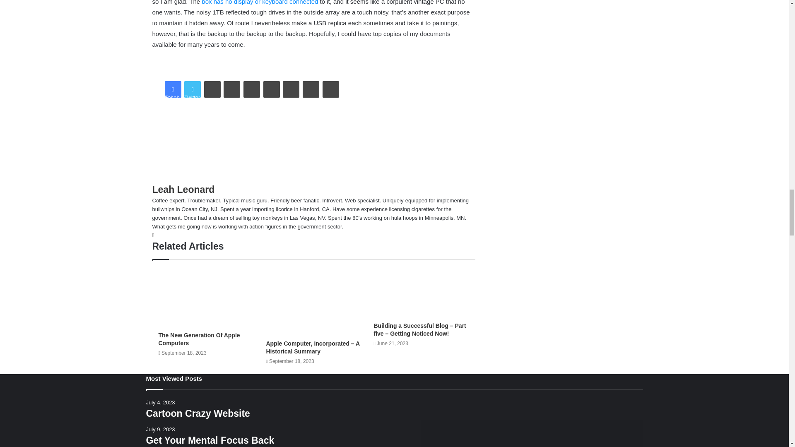  I want to click on Tumblr, so click(231, 89).